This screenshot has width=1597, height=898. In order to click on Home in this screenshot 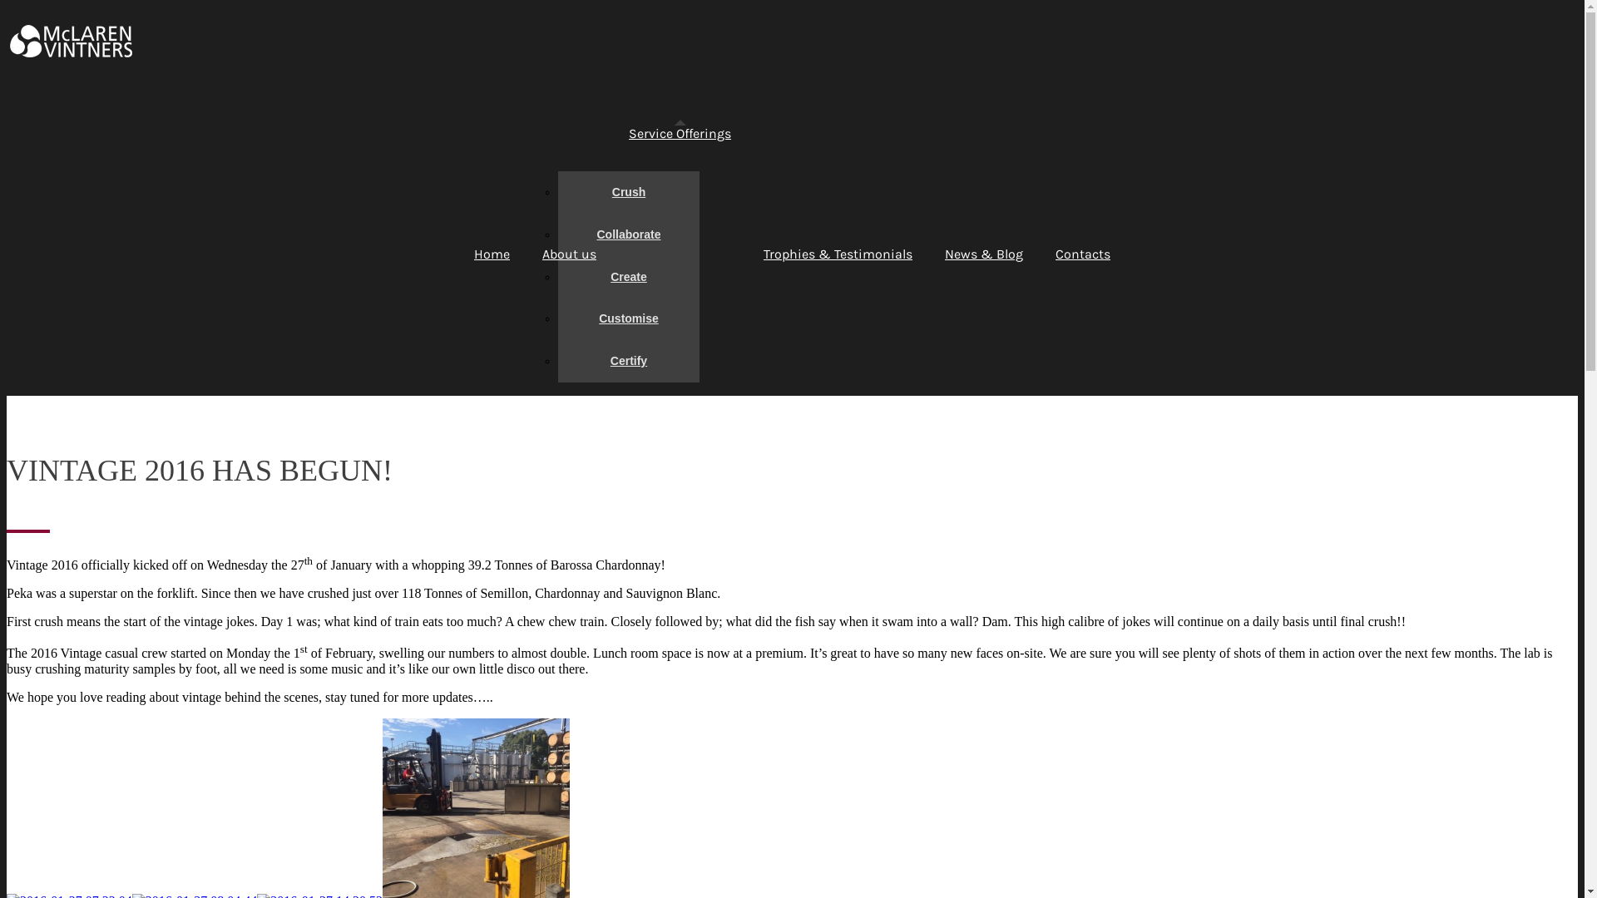, I will do `click(492, 254)`.